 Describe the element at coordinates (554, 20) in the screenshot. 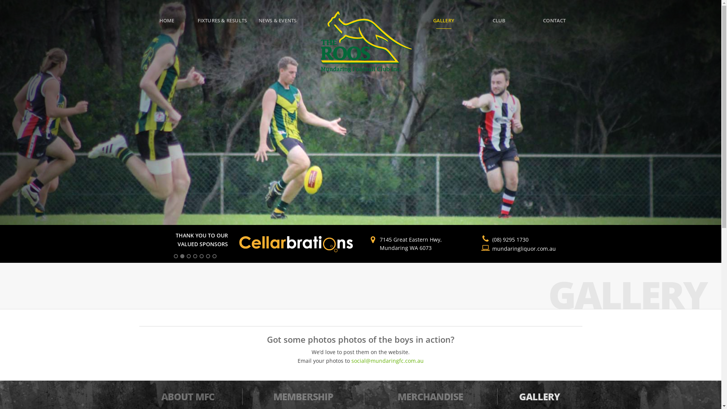

I see `CONTACT` at that location.